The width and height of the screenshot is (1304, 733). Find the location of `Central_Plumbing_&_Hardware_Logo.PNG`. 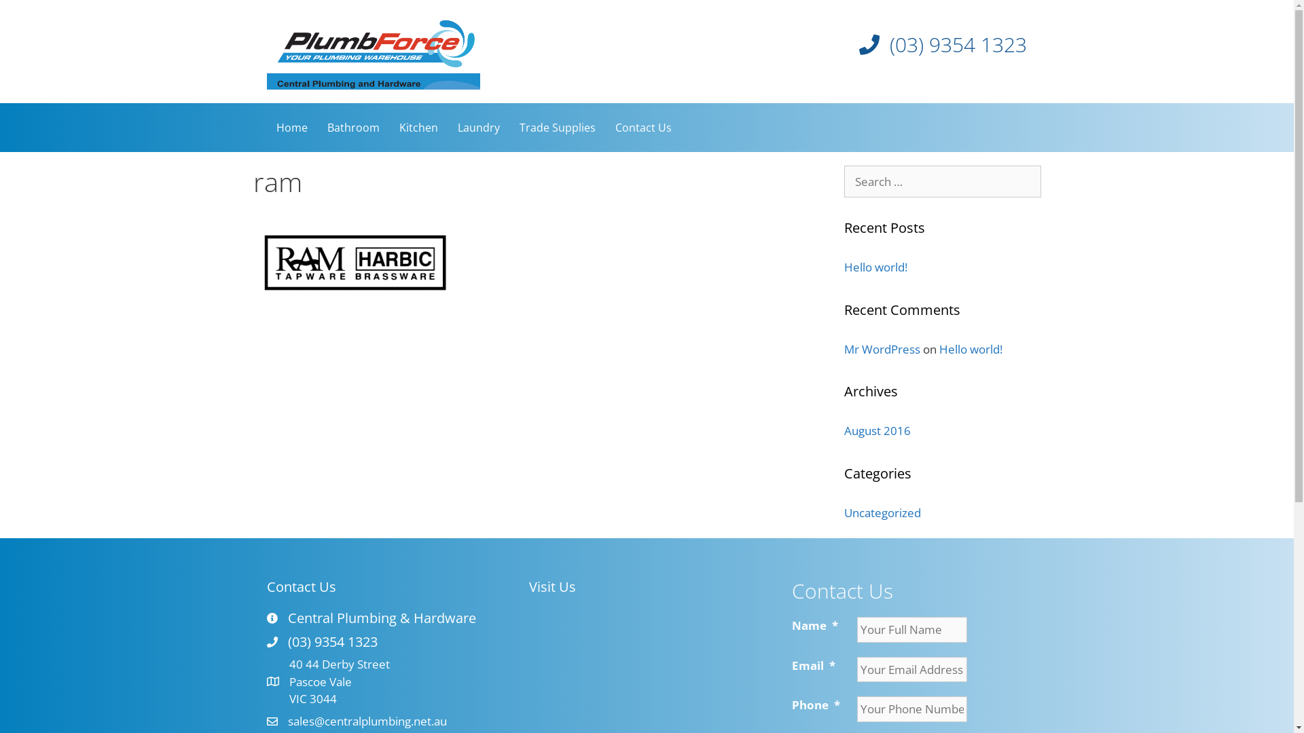

Central_Plumbing_&_Hardware_Logo.PNG is located at coordinates (373, 52).